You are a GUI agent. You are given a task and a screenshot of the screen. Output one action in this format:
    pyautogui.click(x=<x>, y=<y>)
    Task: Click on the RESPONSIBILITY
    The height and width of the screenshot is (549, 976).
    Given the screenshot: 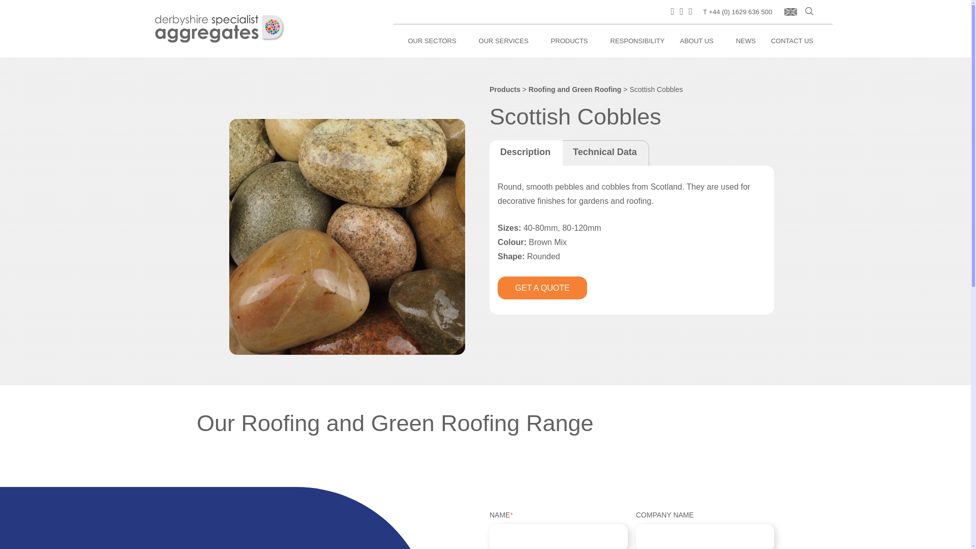 What is the action you would take?
    pyautogui.click(x=637, y=41)
    